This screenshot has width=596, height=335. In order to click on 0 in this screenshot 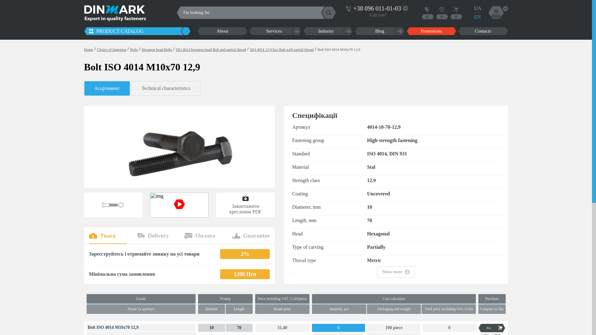, I will do `click(456, 12)`.